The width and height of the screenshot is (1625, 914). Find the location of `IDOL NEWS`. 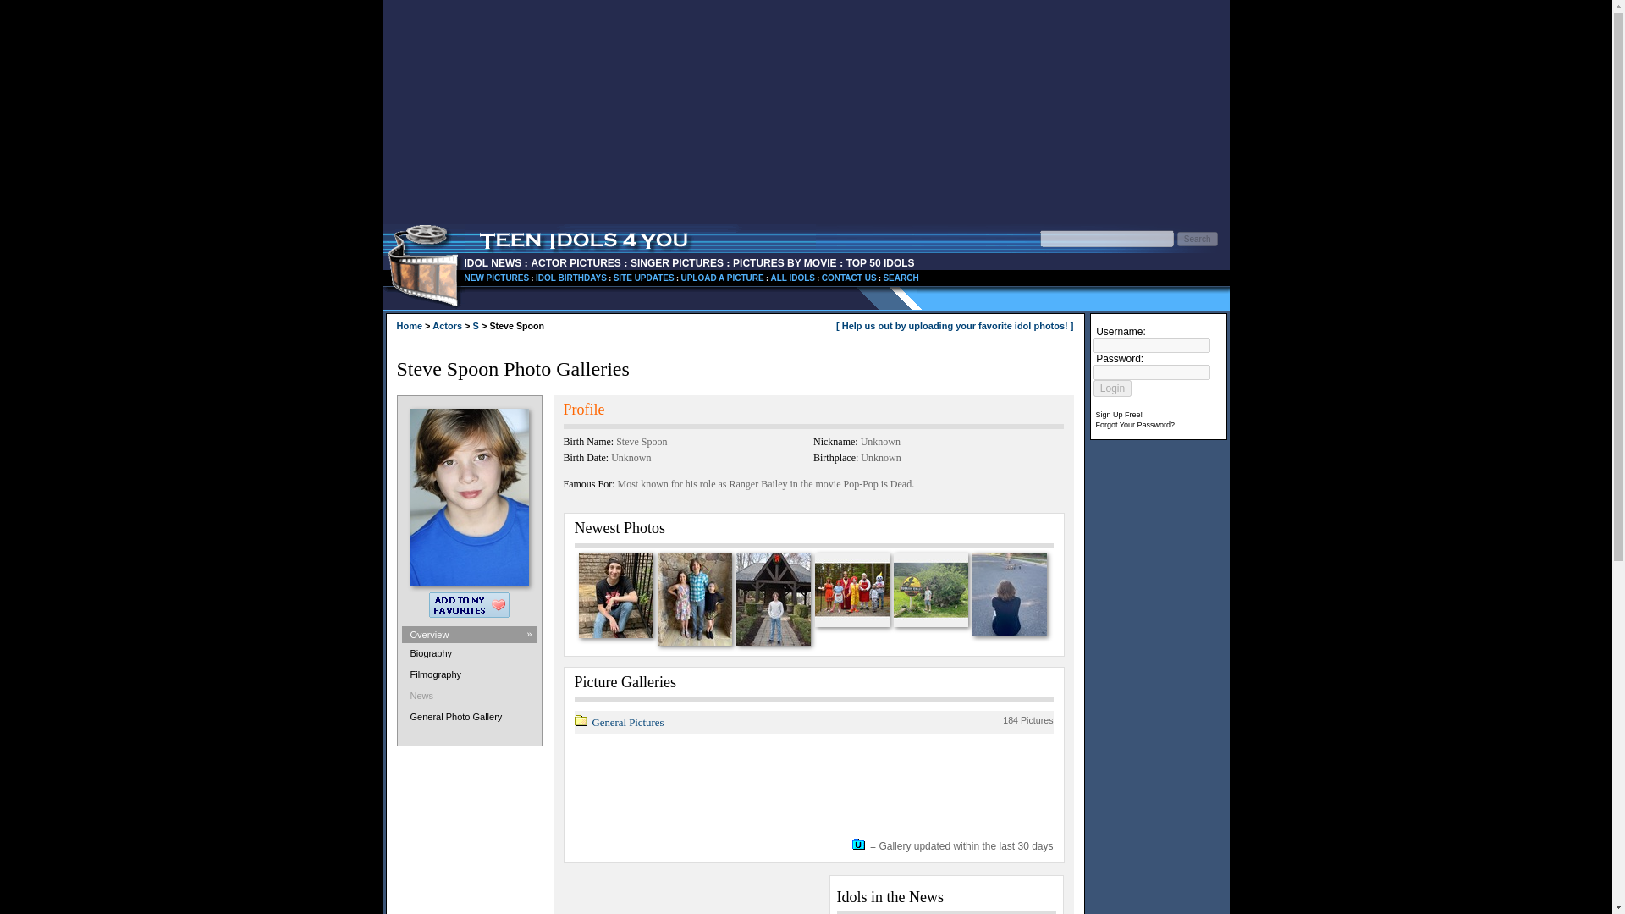

IDOL NEWS is located at coordinates (469, 718).